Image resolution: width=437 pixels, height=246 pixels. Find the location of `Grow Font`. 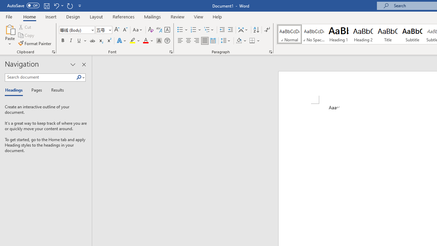

Grow Font is located at coordinates (117, 30).